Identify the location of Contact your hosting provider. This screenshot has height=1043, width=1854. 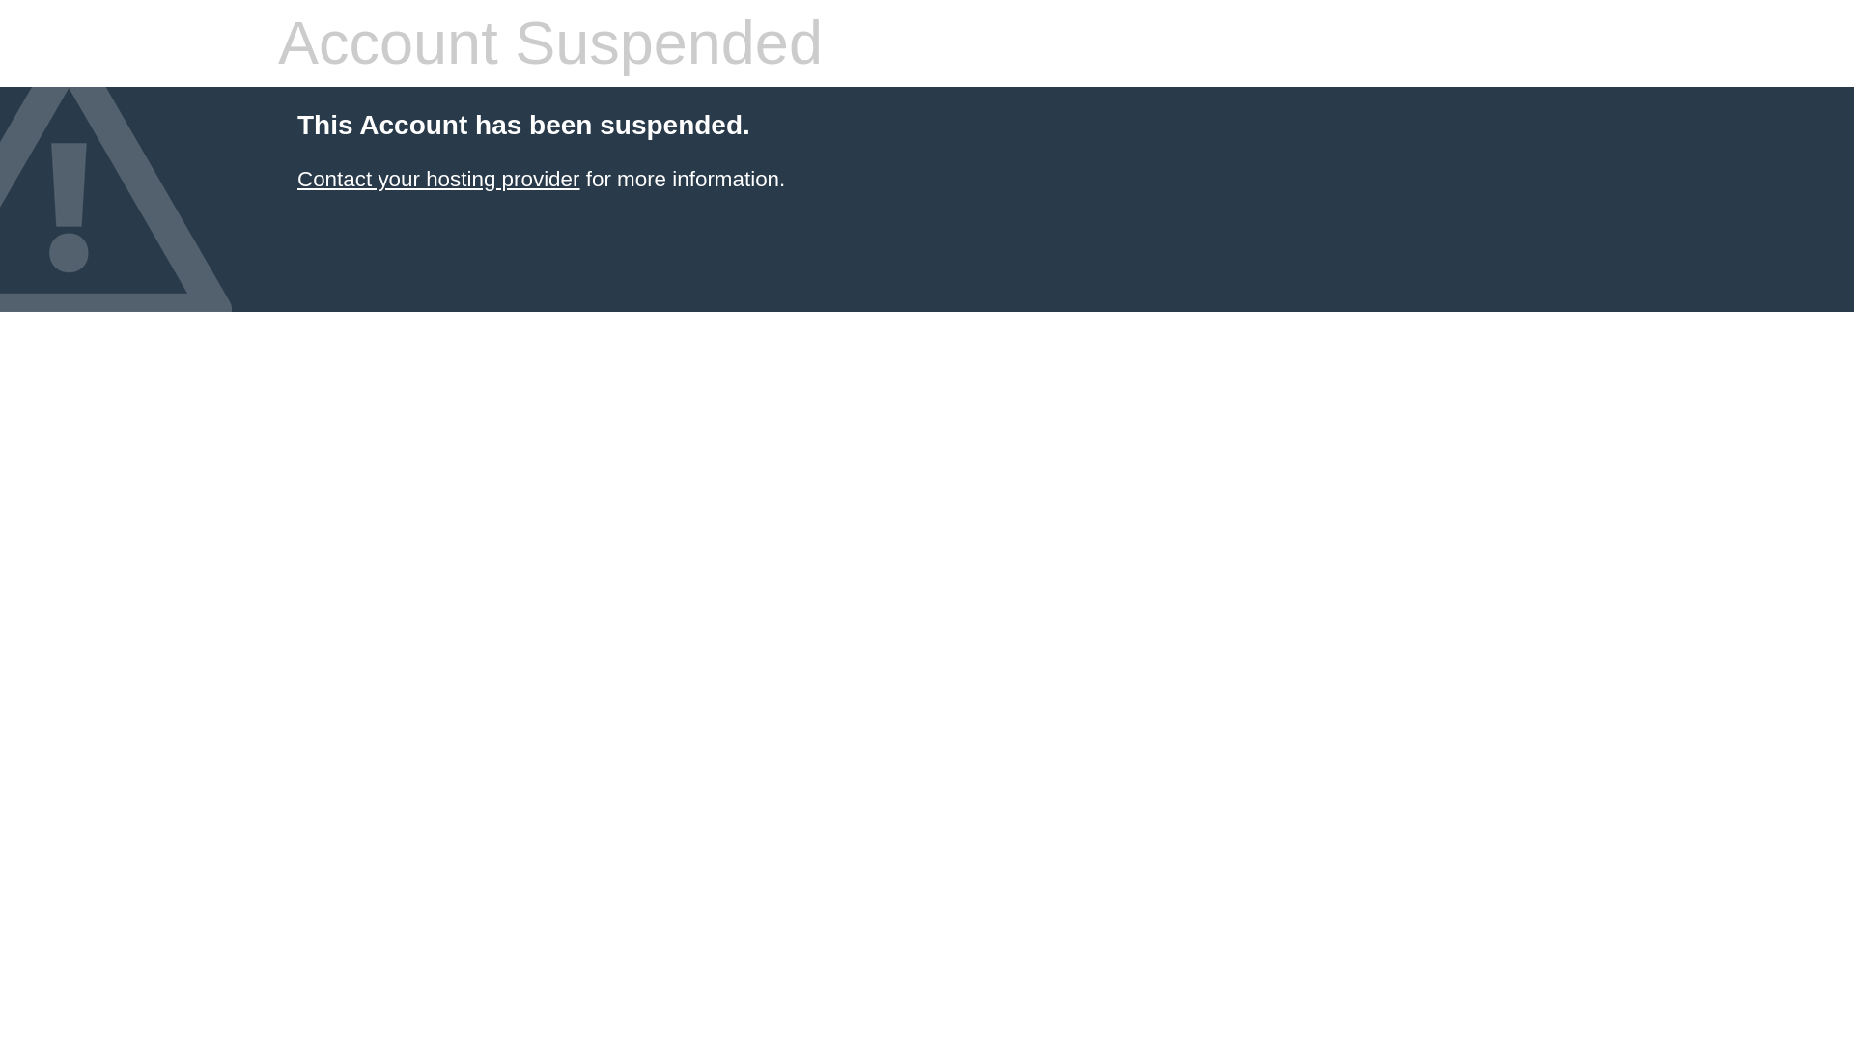
(437, 178).